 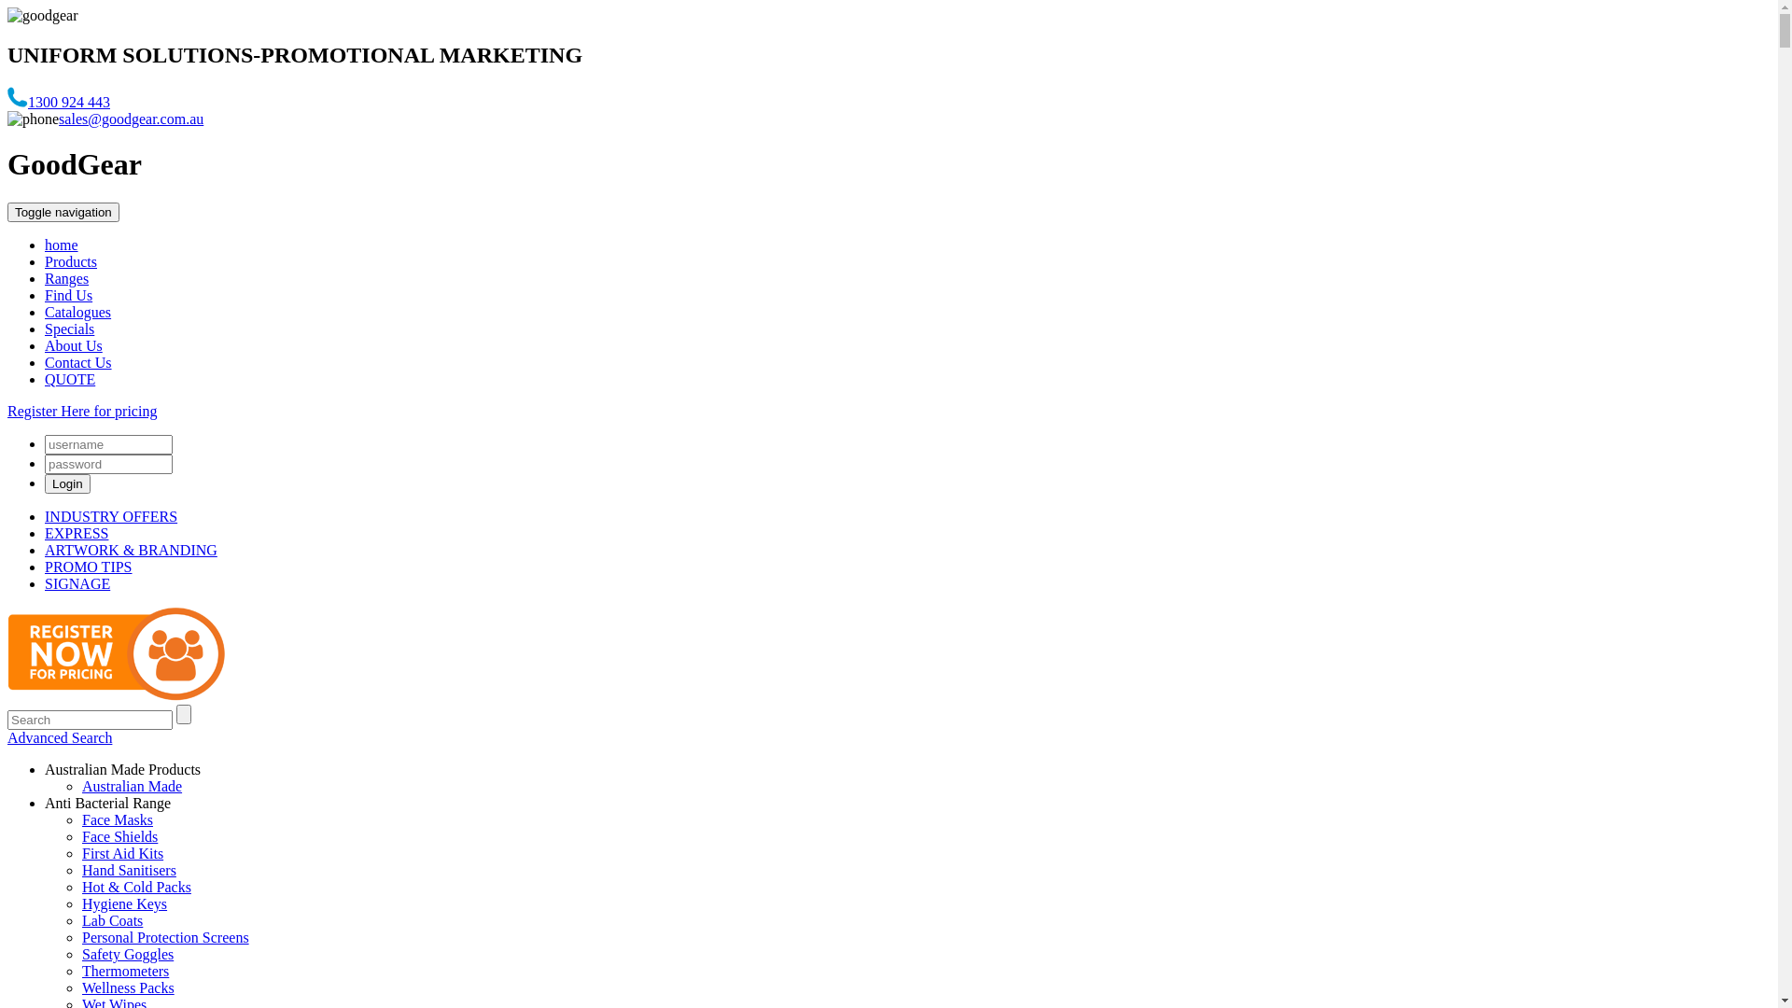 I want to click on Advanced Search, so click(x=60, y=737).